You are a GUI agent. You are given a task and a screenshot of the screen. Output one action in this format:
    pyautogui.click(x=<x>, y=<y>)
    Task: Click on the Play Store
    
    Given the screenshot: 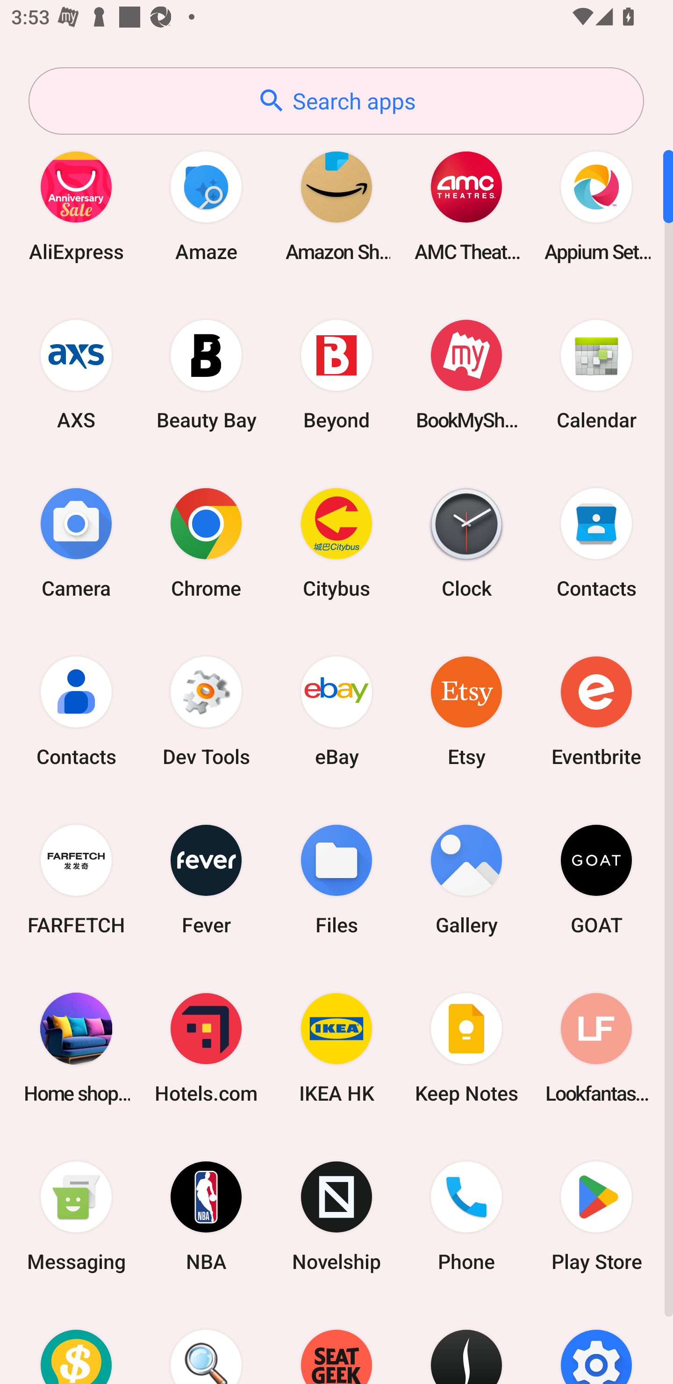 What is the action you would take?
    pyautogui.click(x=596, y=1217)
    